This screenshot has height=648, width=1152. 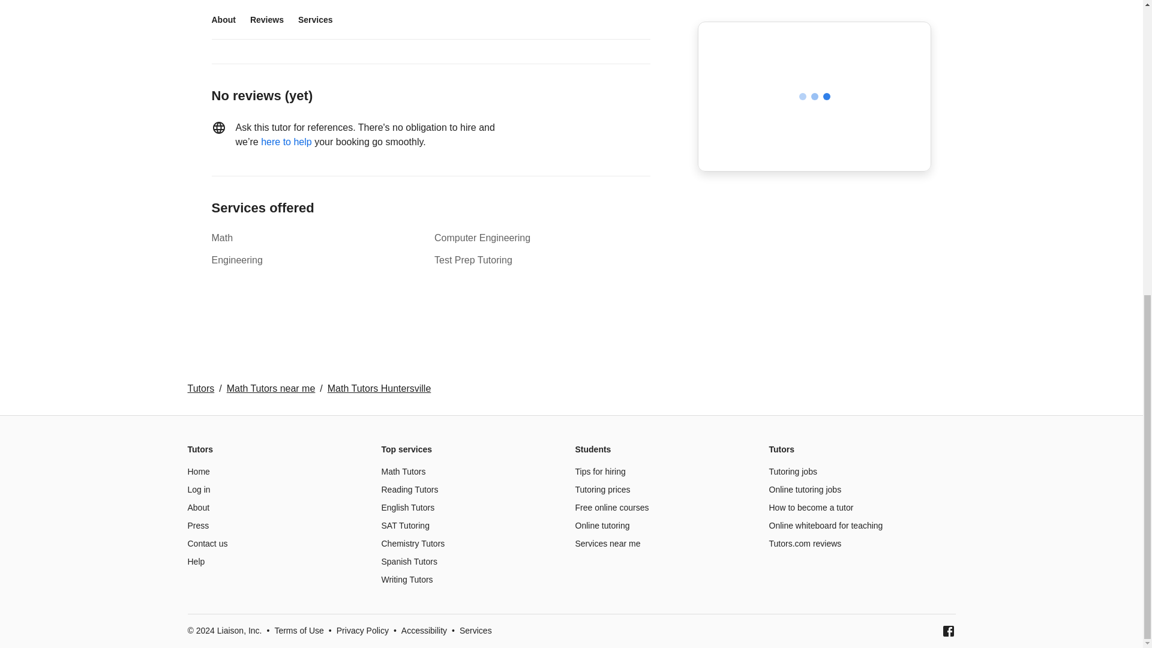 What do you see at coordinates (410, 490) in the screenshot?
I see `Reading Tutors` at bounding box center [410, 490].